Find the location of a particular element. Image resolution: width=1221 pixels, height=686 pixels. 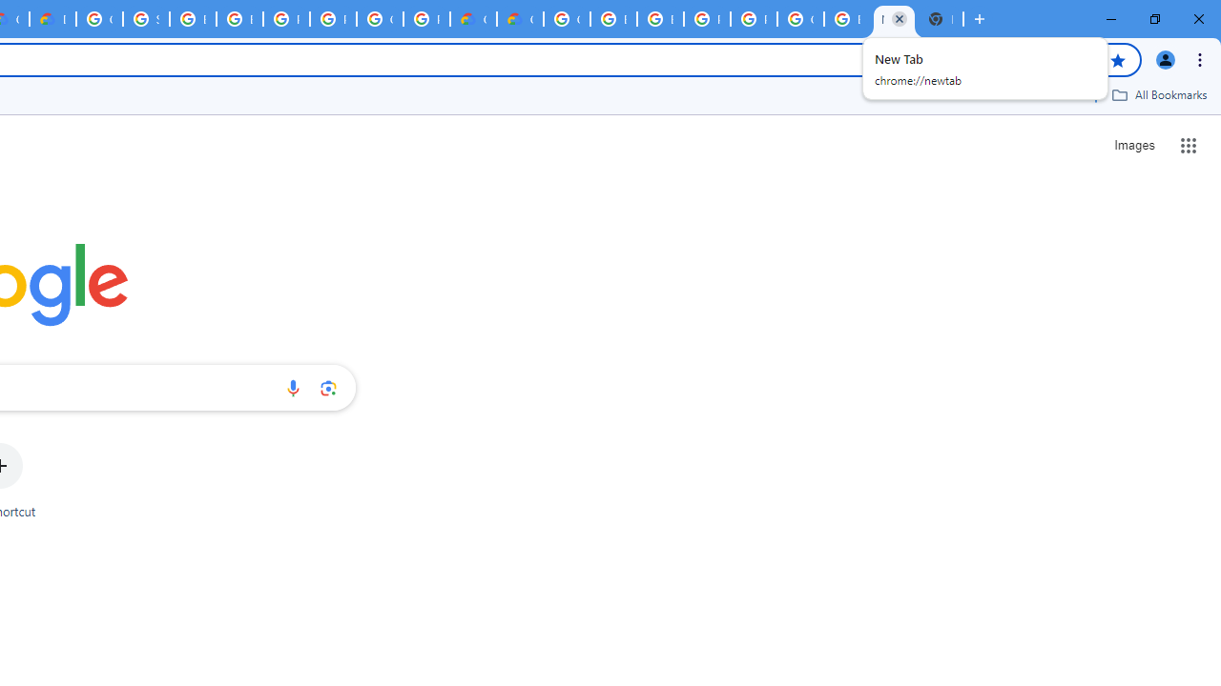

Search by voice is located at coordinates (293, 388).